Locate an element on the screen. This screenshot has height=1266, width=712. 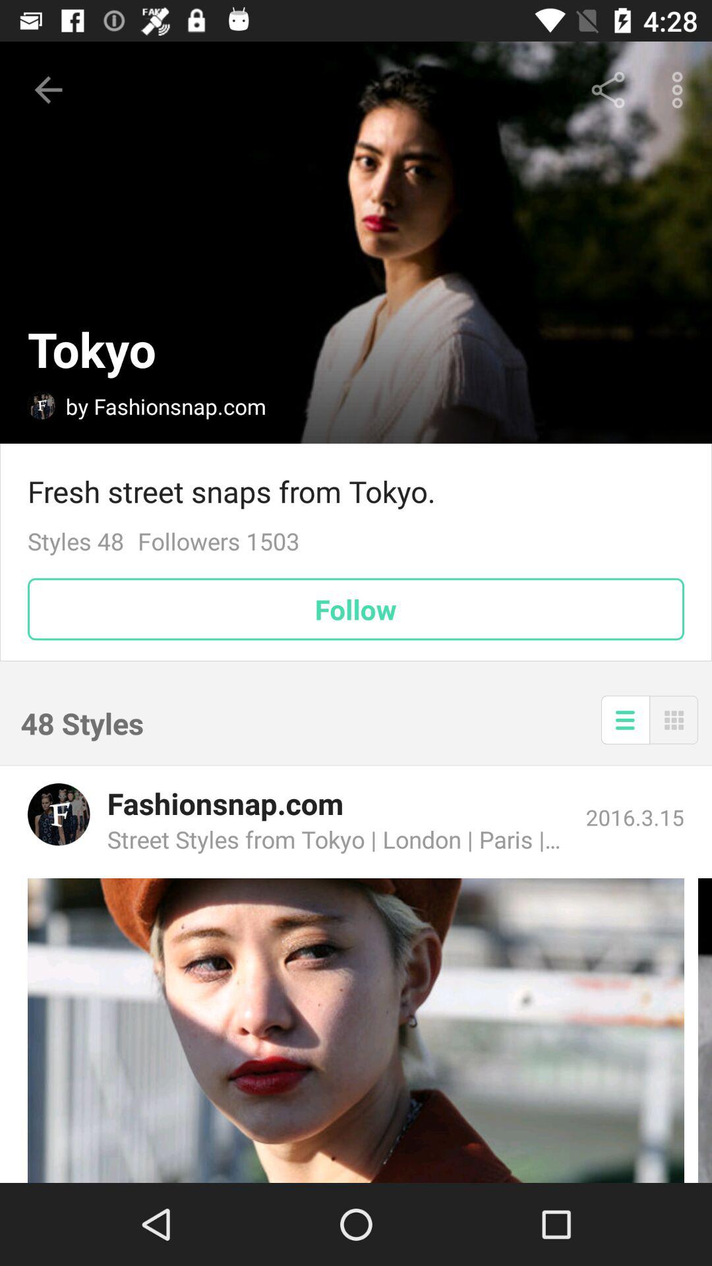
change to list type is located at coordinates (625, 720).